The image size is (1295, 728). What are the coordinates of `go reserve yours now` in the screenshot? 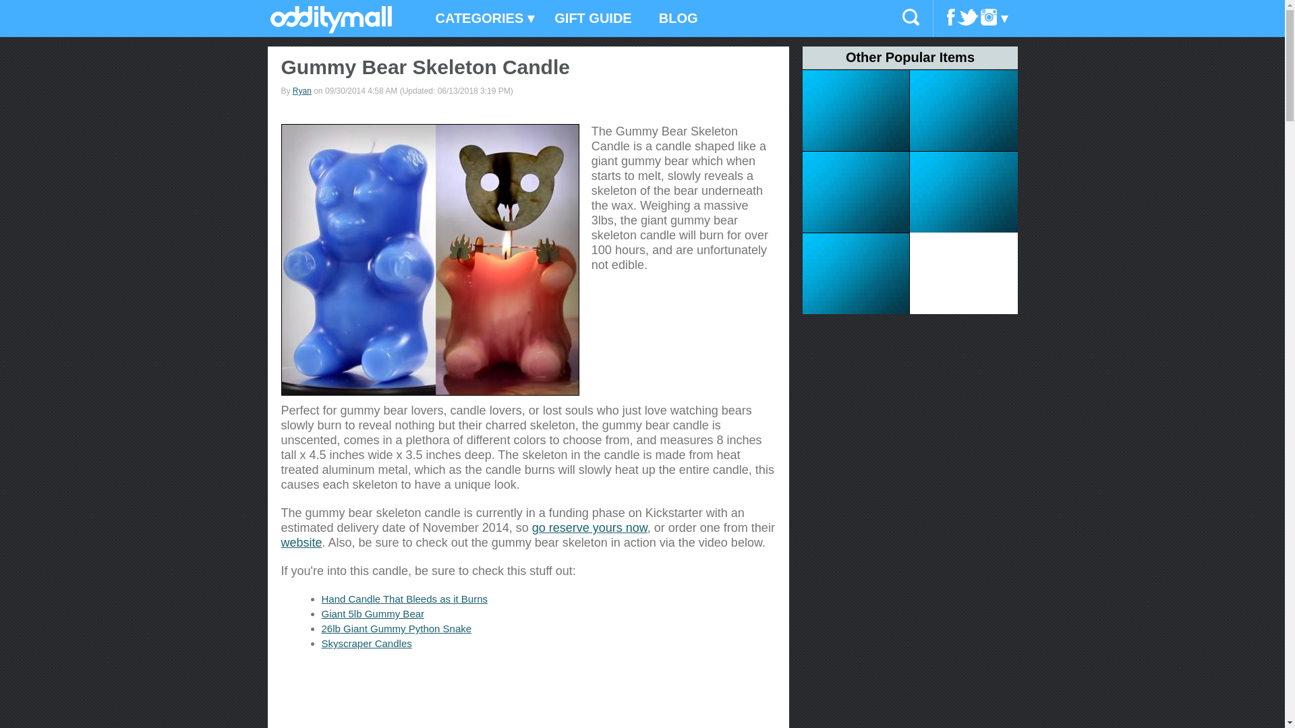 It's located at (589, 527).